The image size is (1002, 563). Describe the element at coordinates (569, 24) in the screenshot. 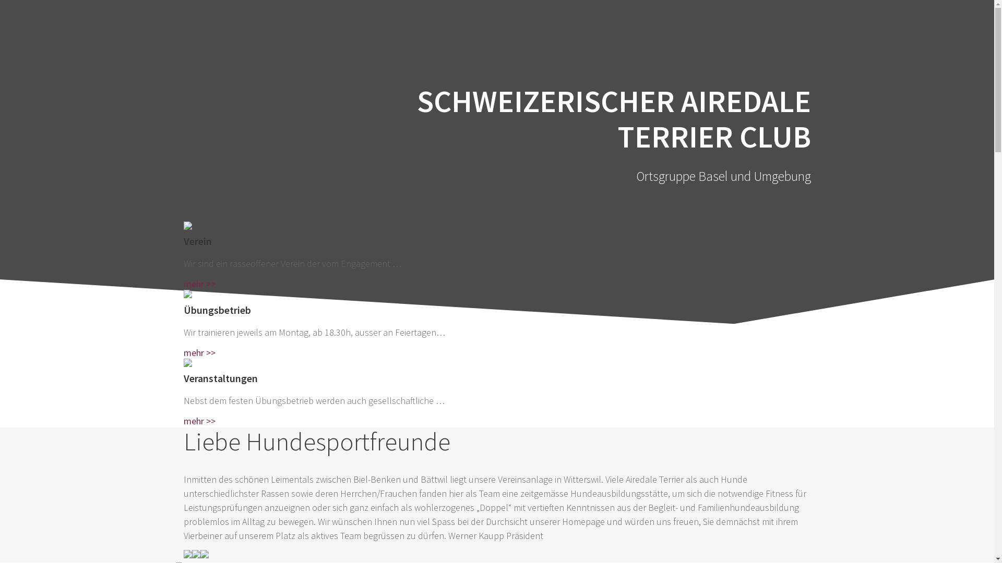

I see `VEREINSANLAGE` at that location.